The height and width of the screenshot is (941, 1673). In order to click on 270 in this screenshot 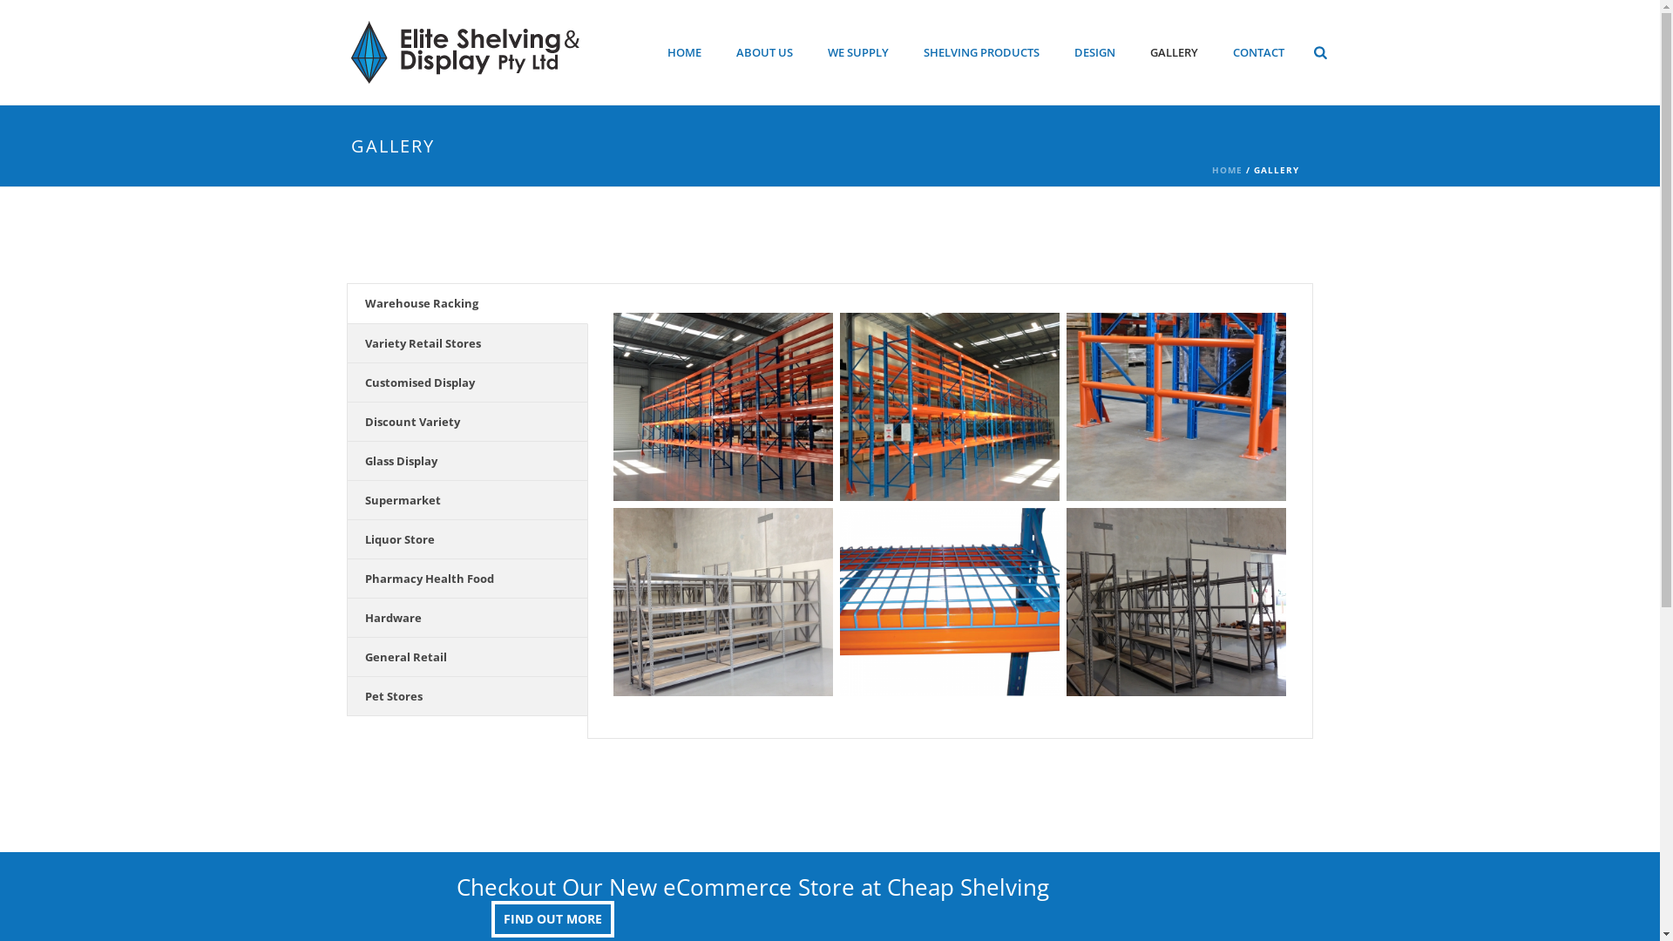, I will do `click(1176, 602)`.